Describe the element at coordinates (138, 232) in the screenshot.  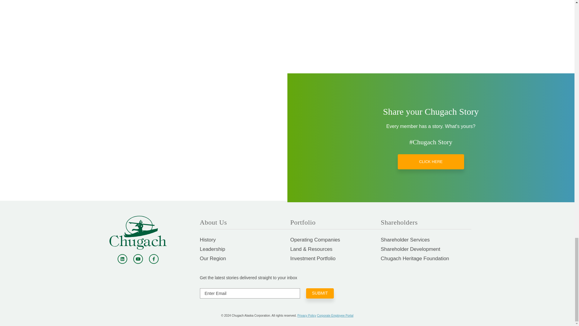
I see `Chugach Corp` at that location.